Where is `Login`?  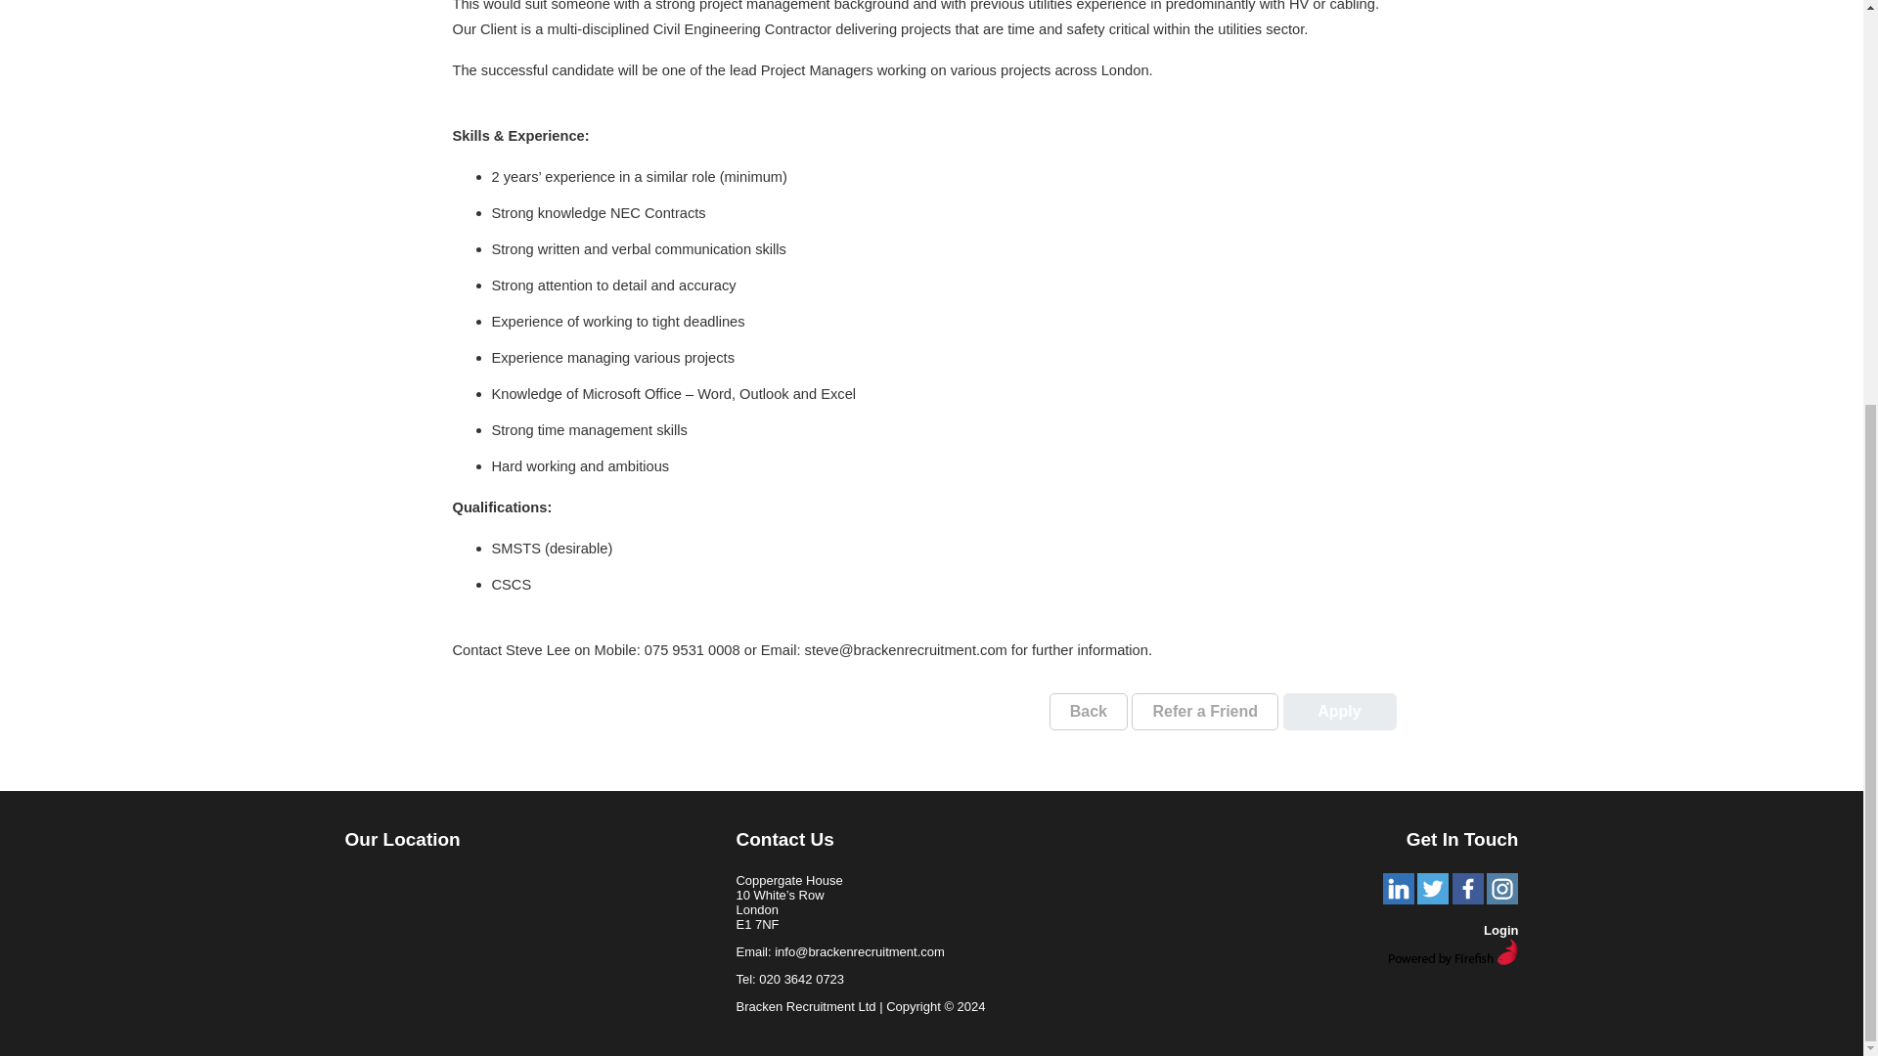 Login is located at coordinates (1500, 930).